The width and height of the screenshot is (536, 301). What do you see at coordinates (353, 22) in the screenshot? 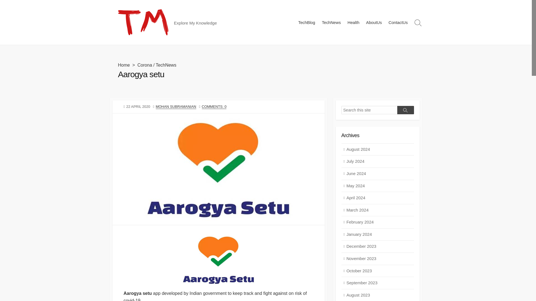
I see `Health` at bounding box center [353, 22].